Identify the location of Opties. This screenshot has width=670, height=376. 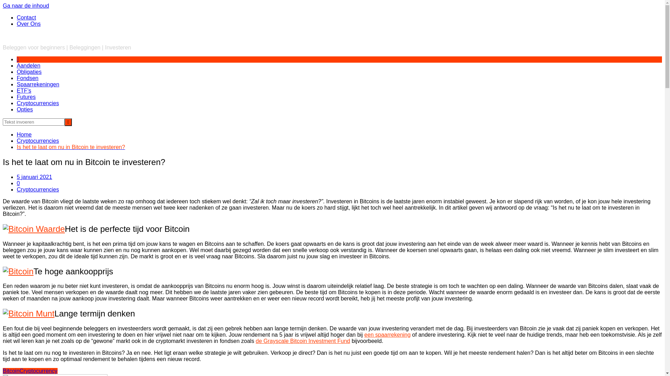
(25, 109).